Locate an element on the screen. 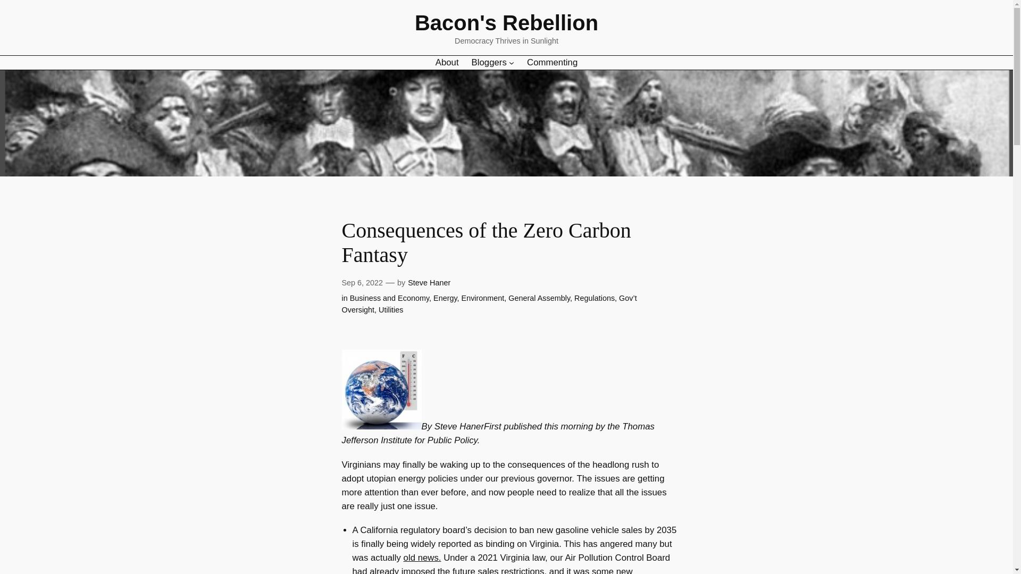  About is located at coordinates (447, 62).